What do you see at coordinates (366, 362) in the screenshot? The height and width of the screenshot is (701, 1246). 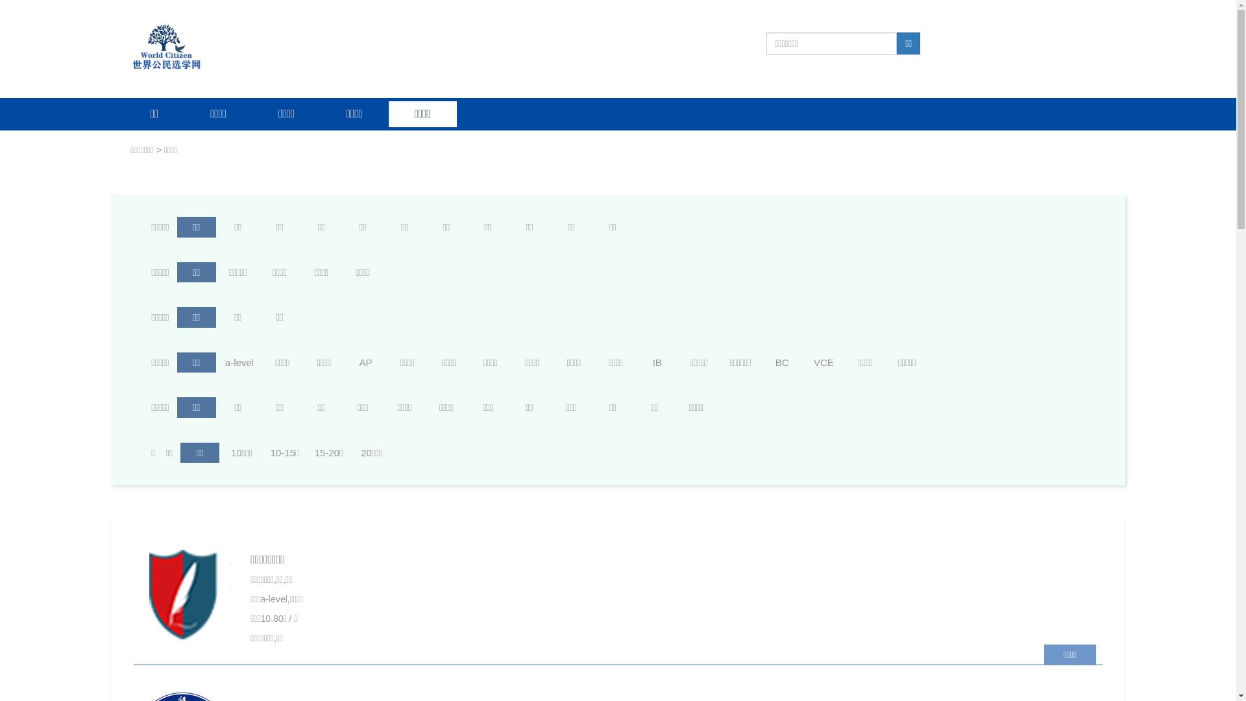 I see `AP` at bounding box center [366, 362].